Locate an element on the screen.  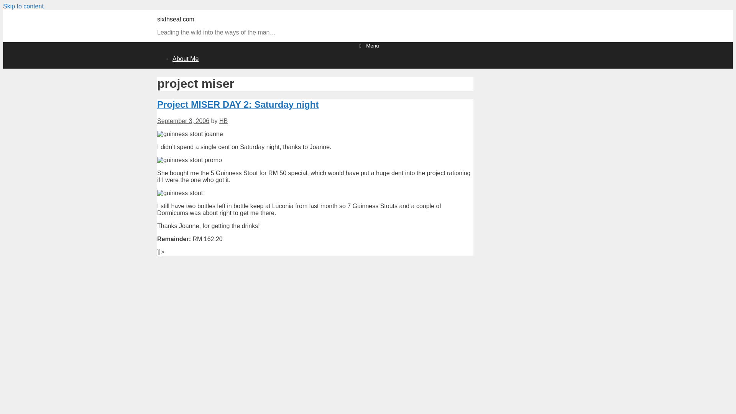
Menu is located at coordinates (368, 46).